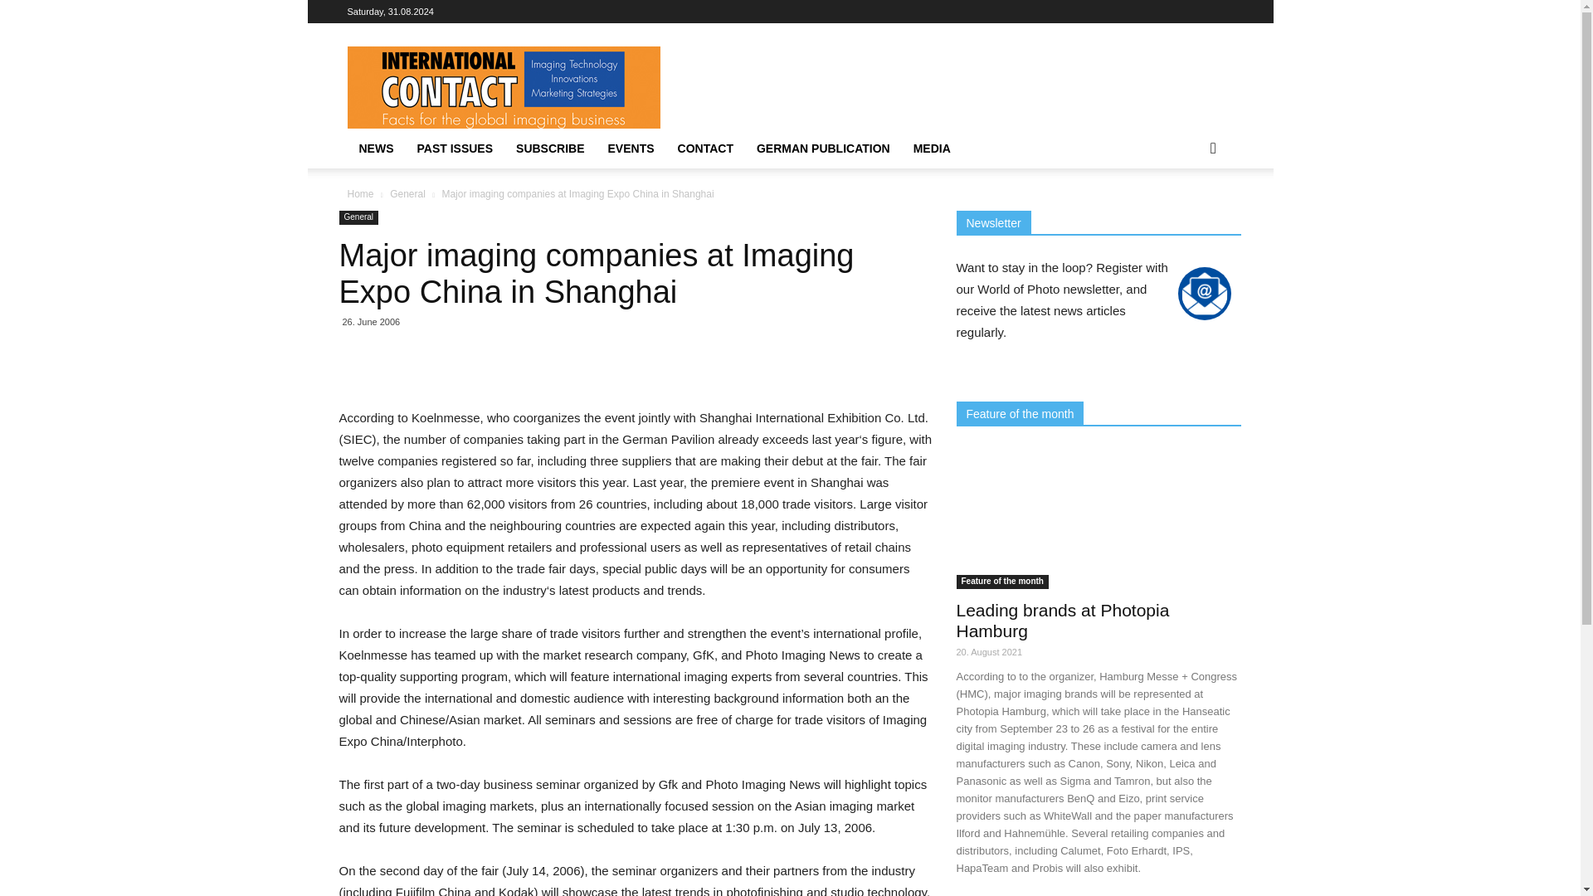 This screenshot has height=896, width=1593. Describe the element at coordinates (358, 217) in the screenshot. I see `General` at that location.